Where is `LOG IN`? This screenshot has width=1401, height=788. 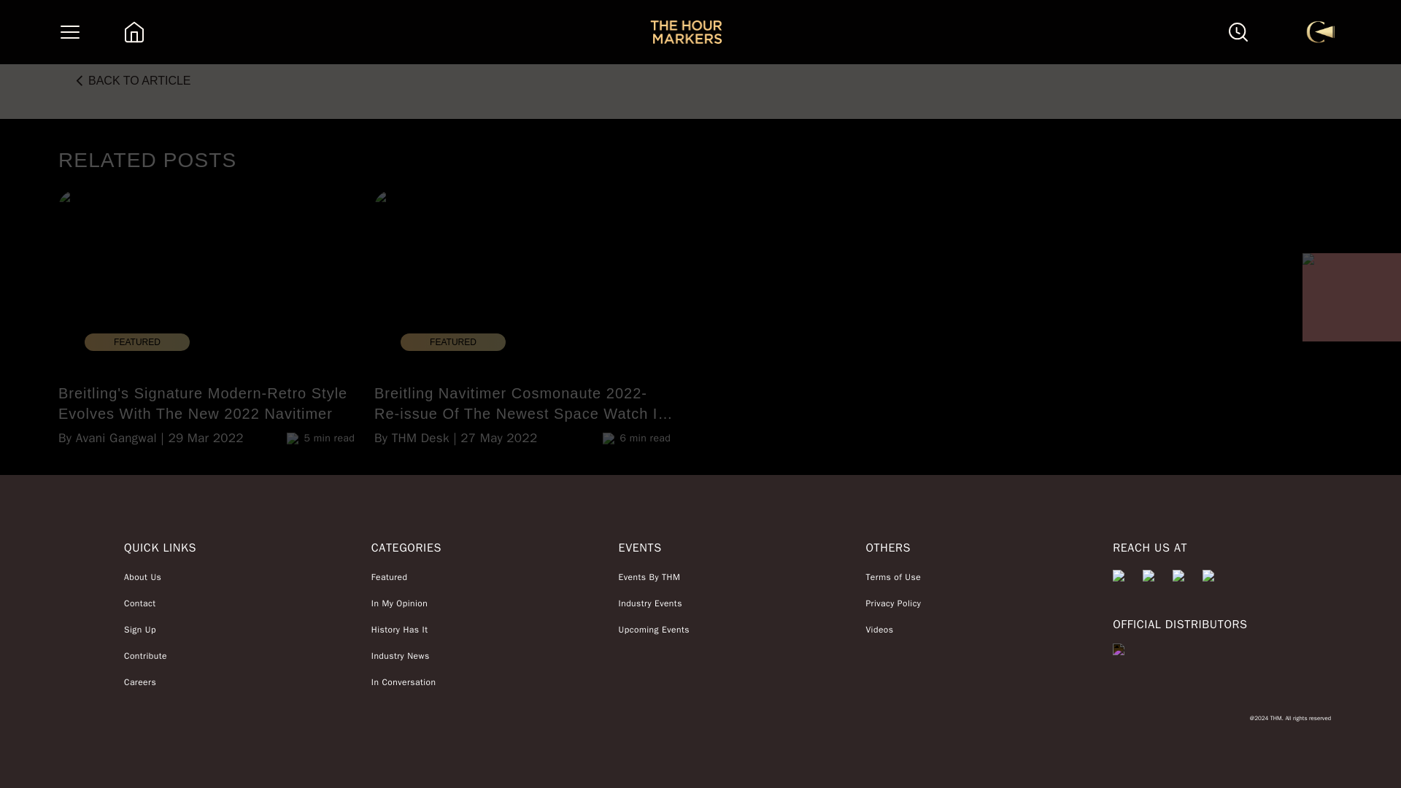
LOG IN is located at coordinates (1194, 3).